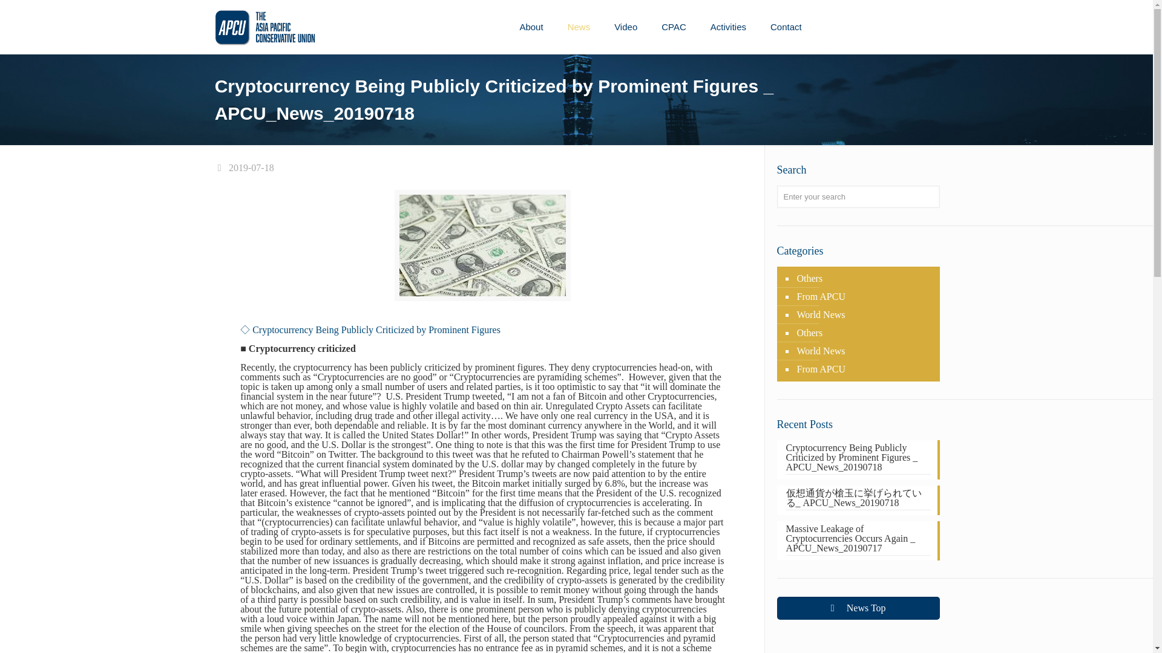  Describe the element at coordinates (864, 333) in the screenshot. I see `Others` at that location.